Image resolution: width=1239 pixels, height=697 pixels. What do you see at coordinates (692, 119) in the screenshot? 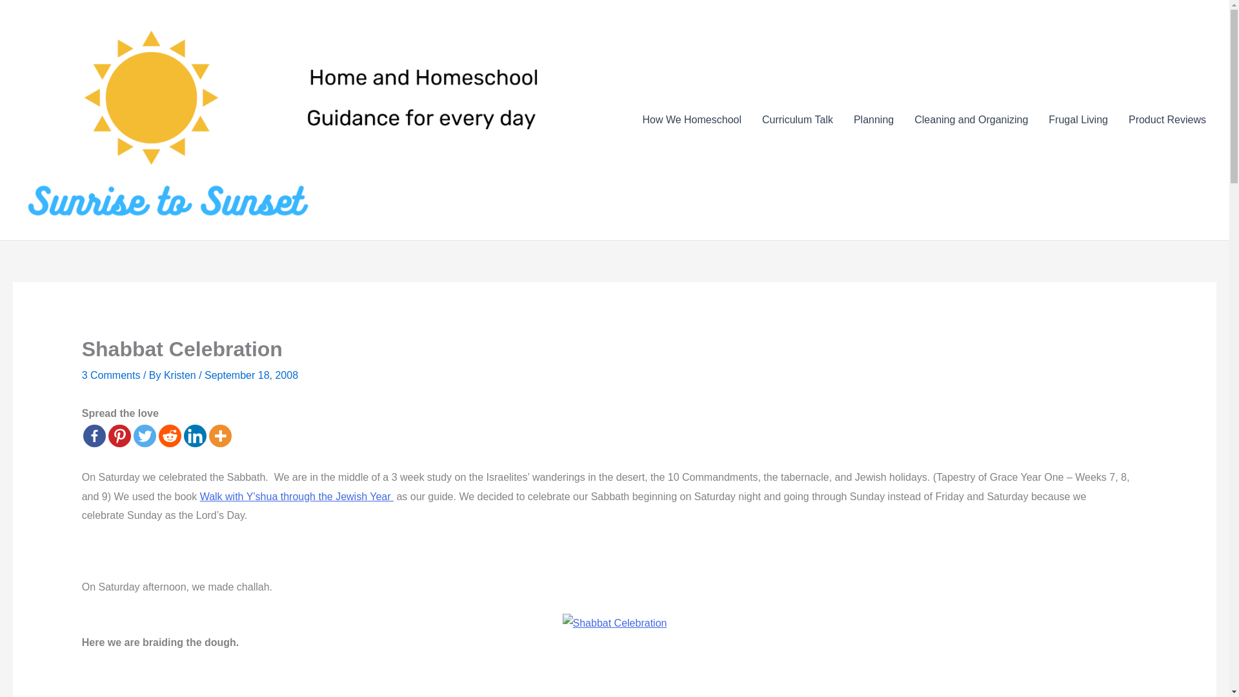
I see `How We Homeschool` at bounding box center [692, 119].